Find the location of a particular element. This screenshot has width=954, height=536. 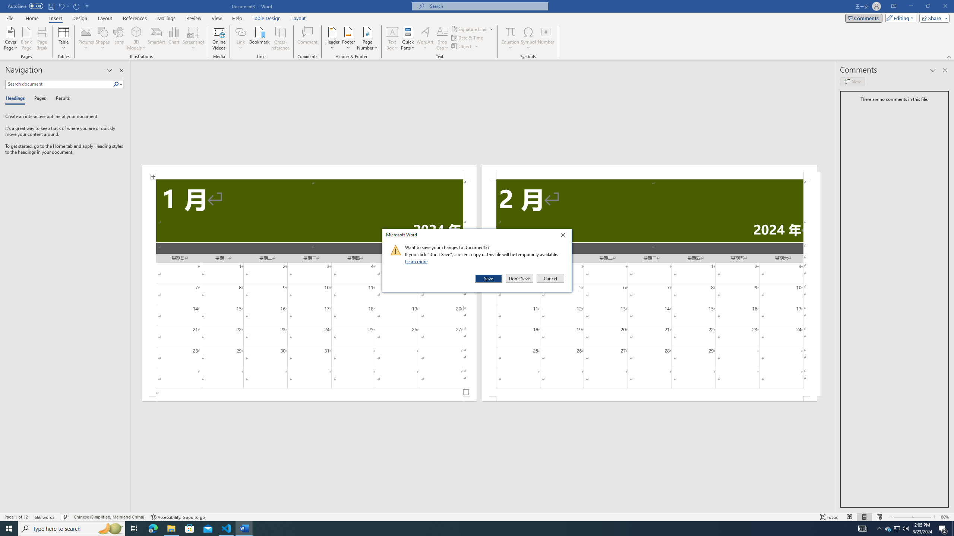

File Explorer - 1 running window is located at coordinates (171, 529).